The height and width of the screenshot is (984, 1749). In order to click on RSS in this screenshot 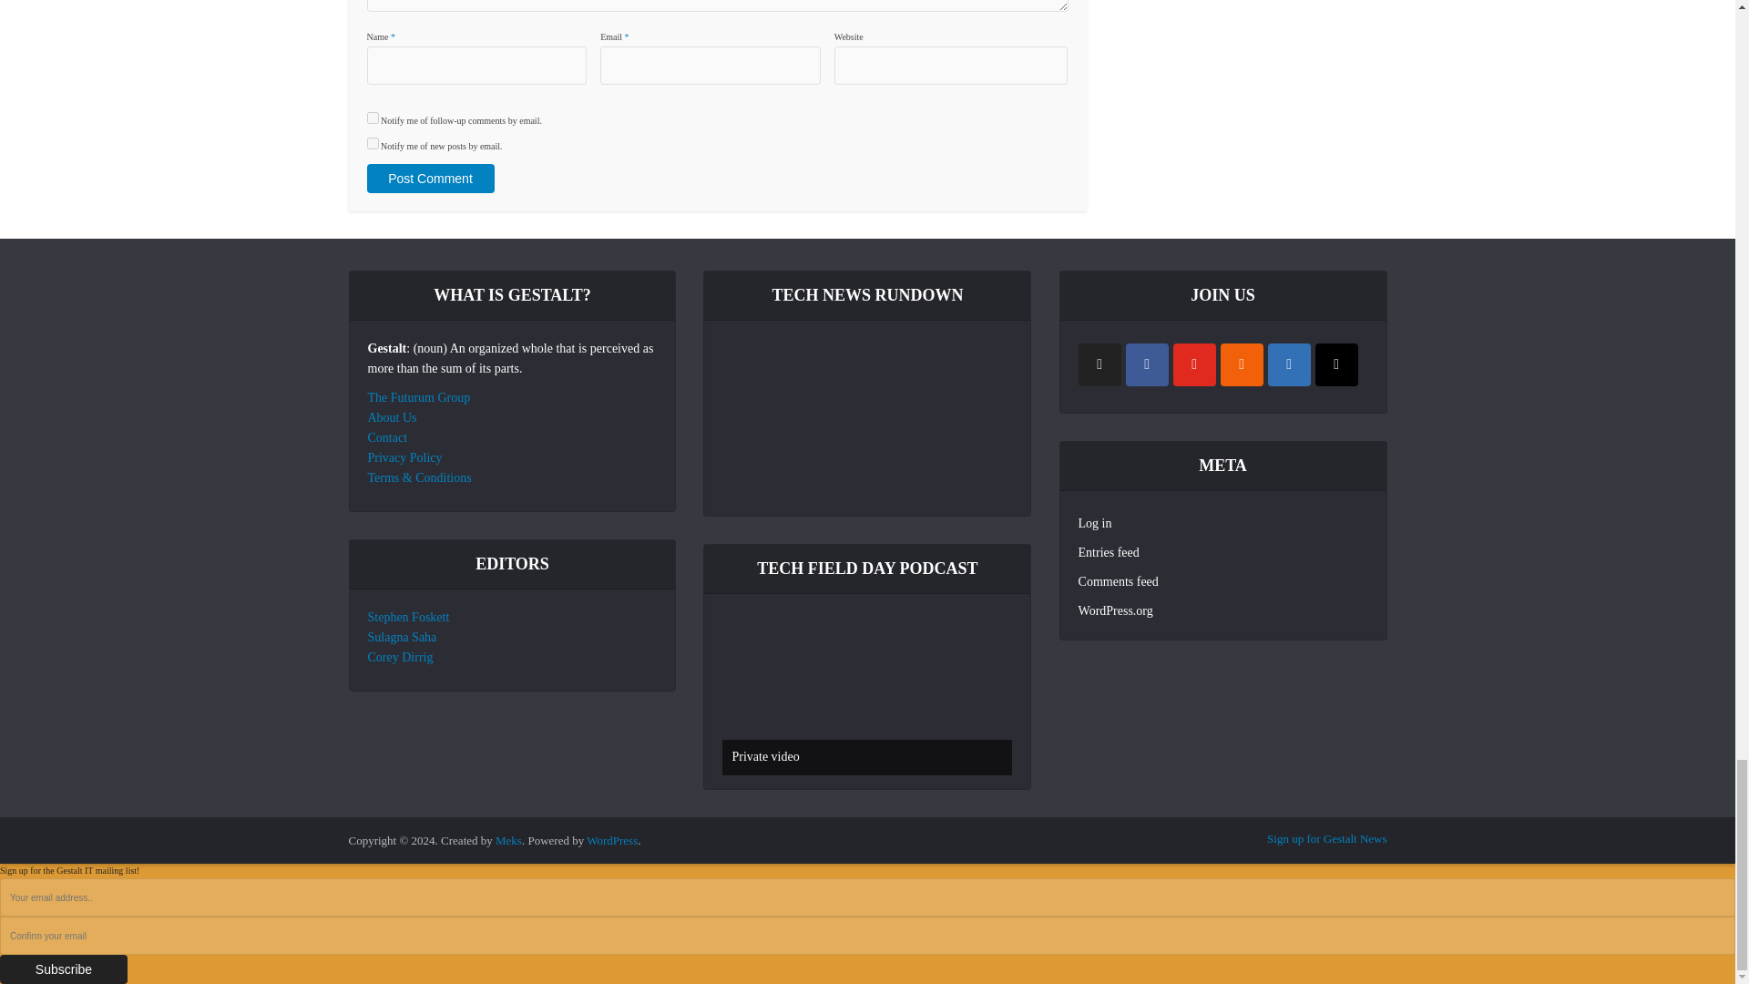, I will do `click(1242, 364)`.